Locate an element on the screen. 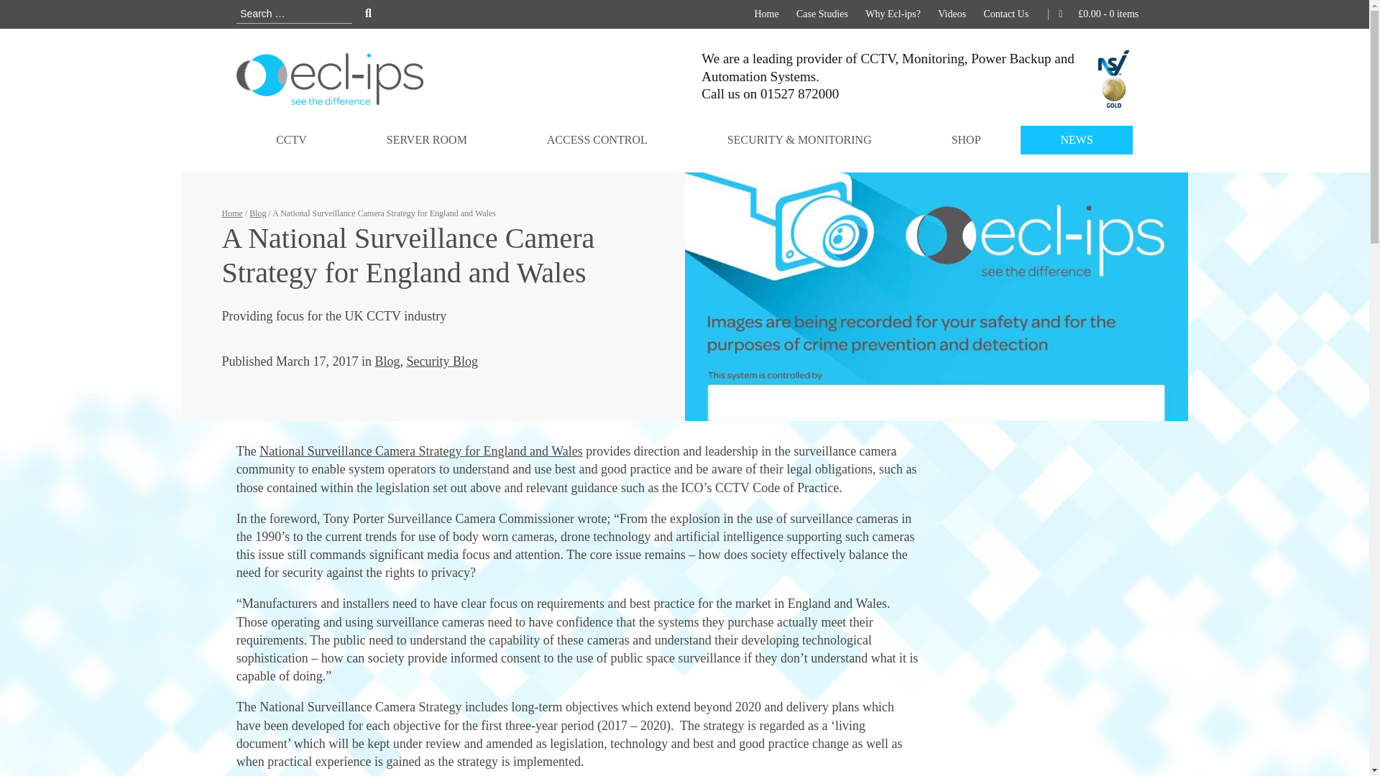 Image resolution: width=1380 pixels, height=776 pixels. Contact Us is located at coordinates (1006, 14).